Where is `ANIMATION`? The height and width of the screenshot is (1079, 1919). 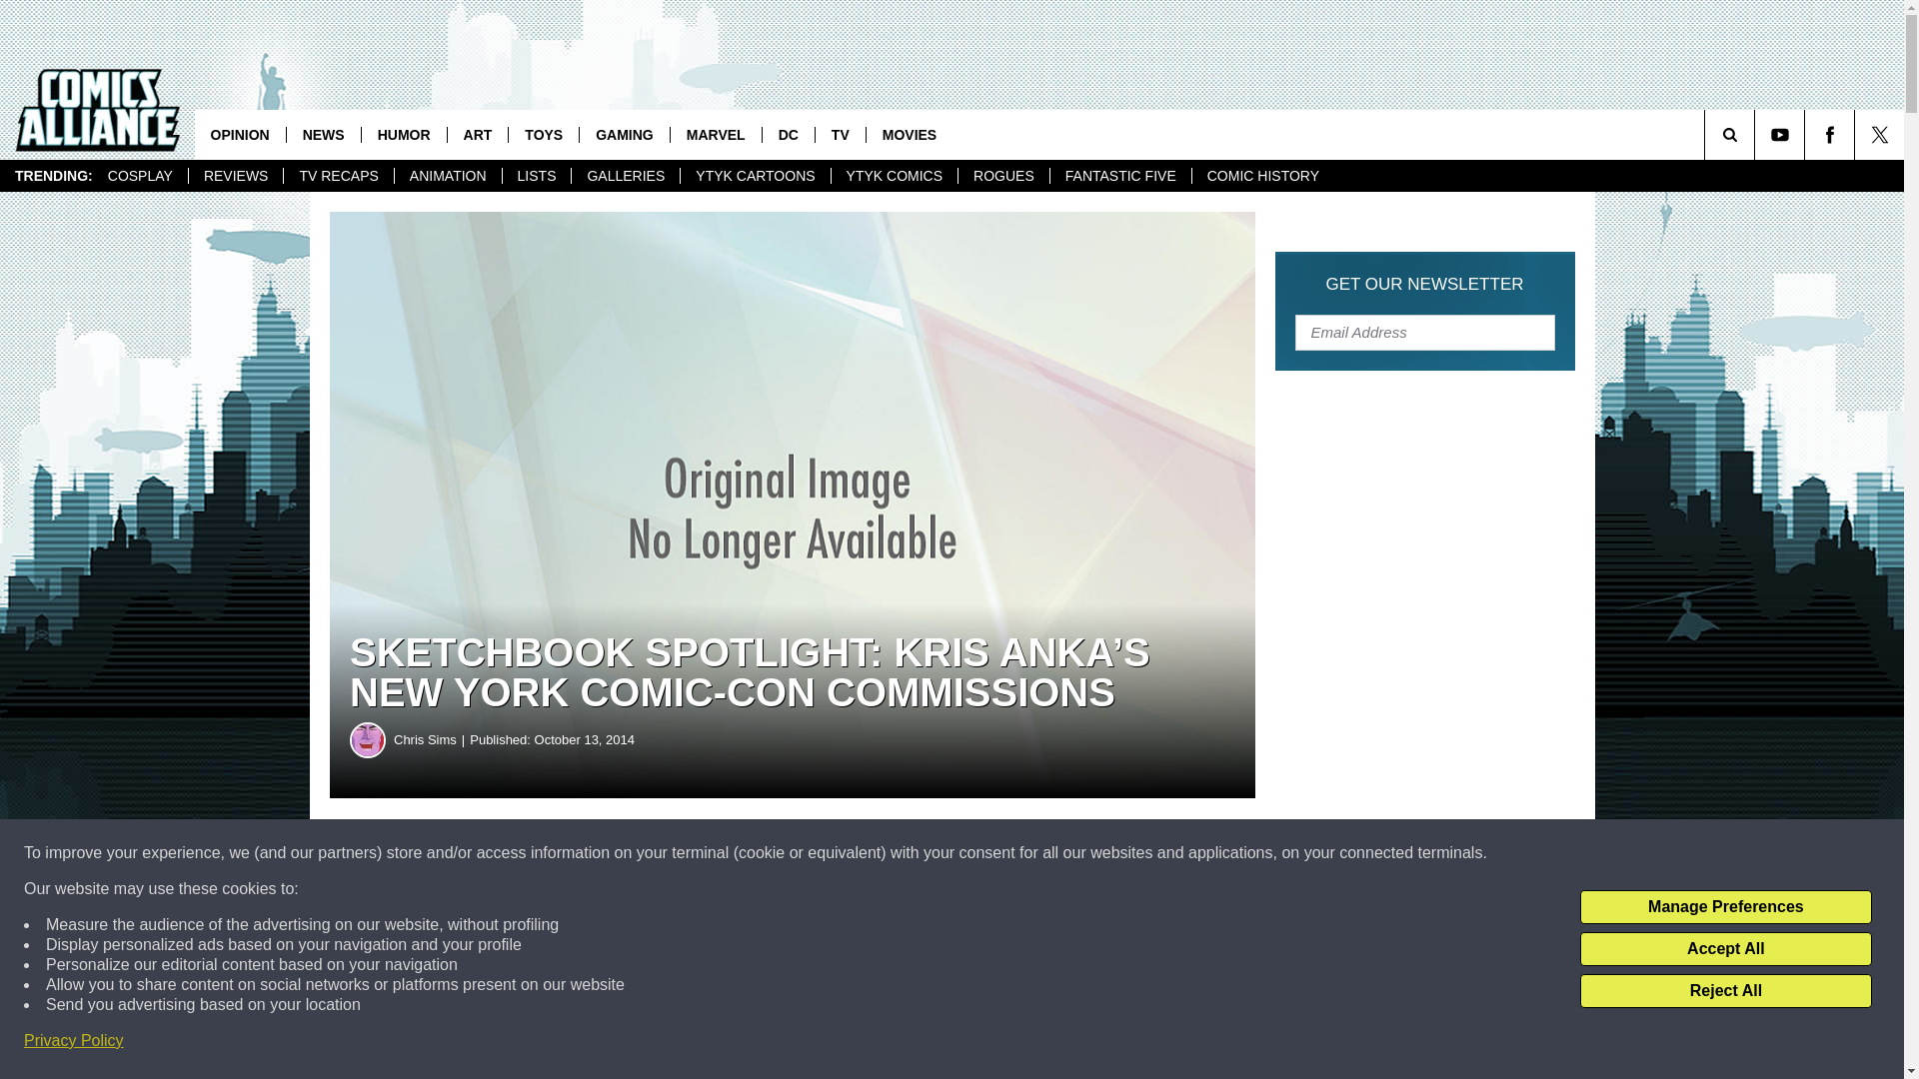
ANIMATION is located at coordinates (447, 176).